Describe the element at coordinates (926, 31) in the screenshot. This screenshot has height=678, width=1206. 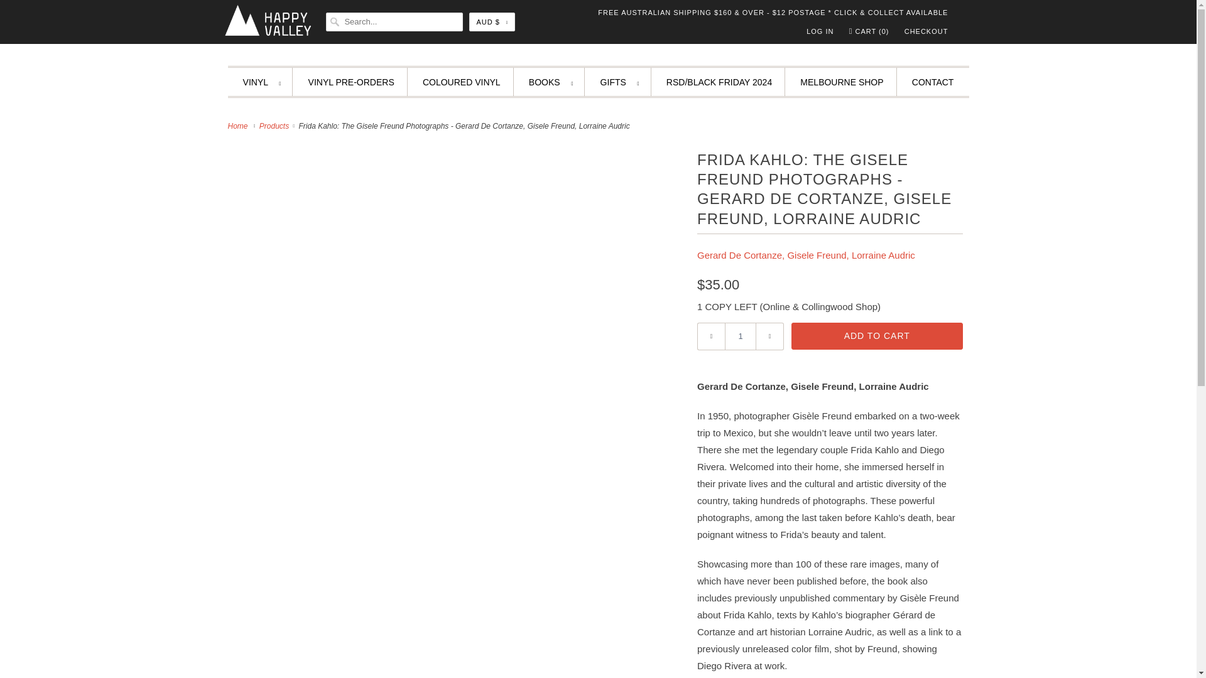
I see `CHECKOUT` at that location.